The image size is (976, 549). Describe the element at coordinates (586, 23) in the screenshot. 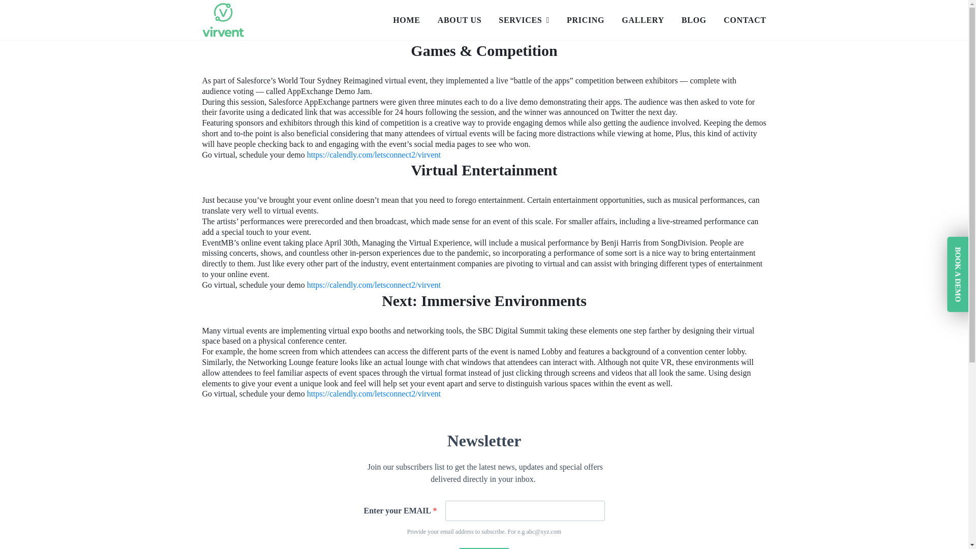

I see `PRICING` at that location.